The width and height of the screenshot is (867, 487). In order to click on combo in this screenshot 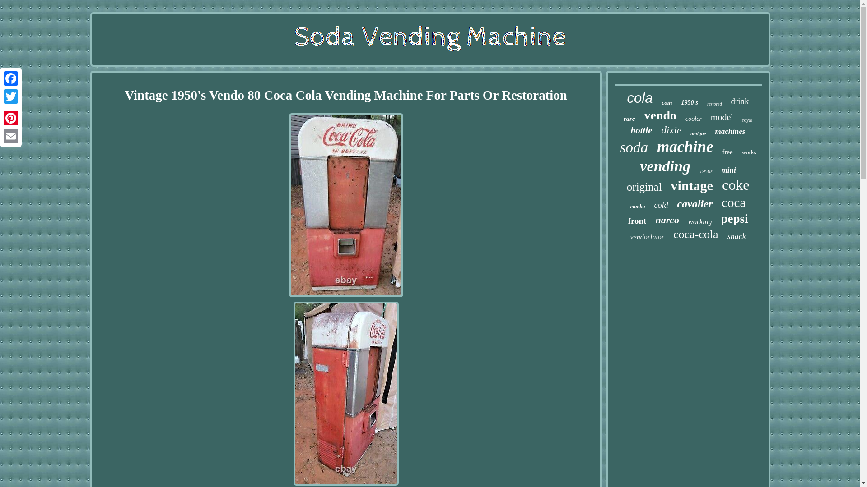, I will do `click(638, 207)`.